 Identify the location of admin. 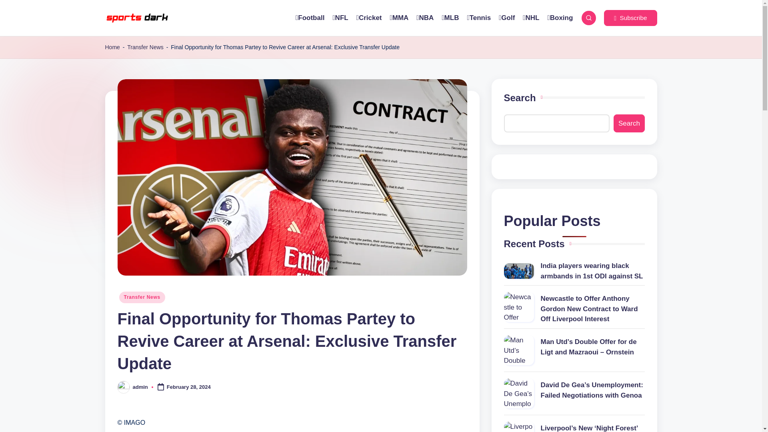
(140, 387).